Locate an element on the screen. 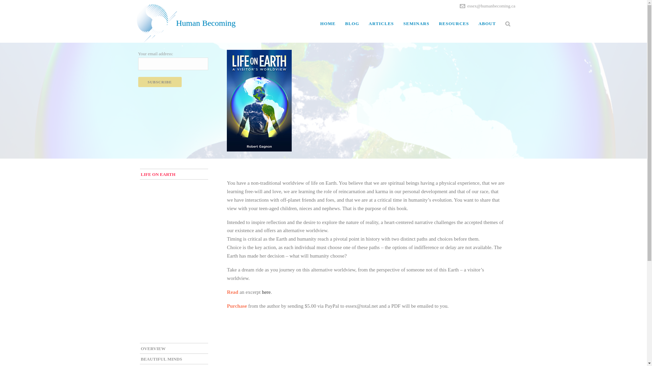 This screenshot has width=652, height=366. ARTICLES is located at coordinates (381, 27).